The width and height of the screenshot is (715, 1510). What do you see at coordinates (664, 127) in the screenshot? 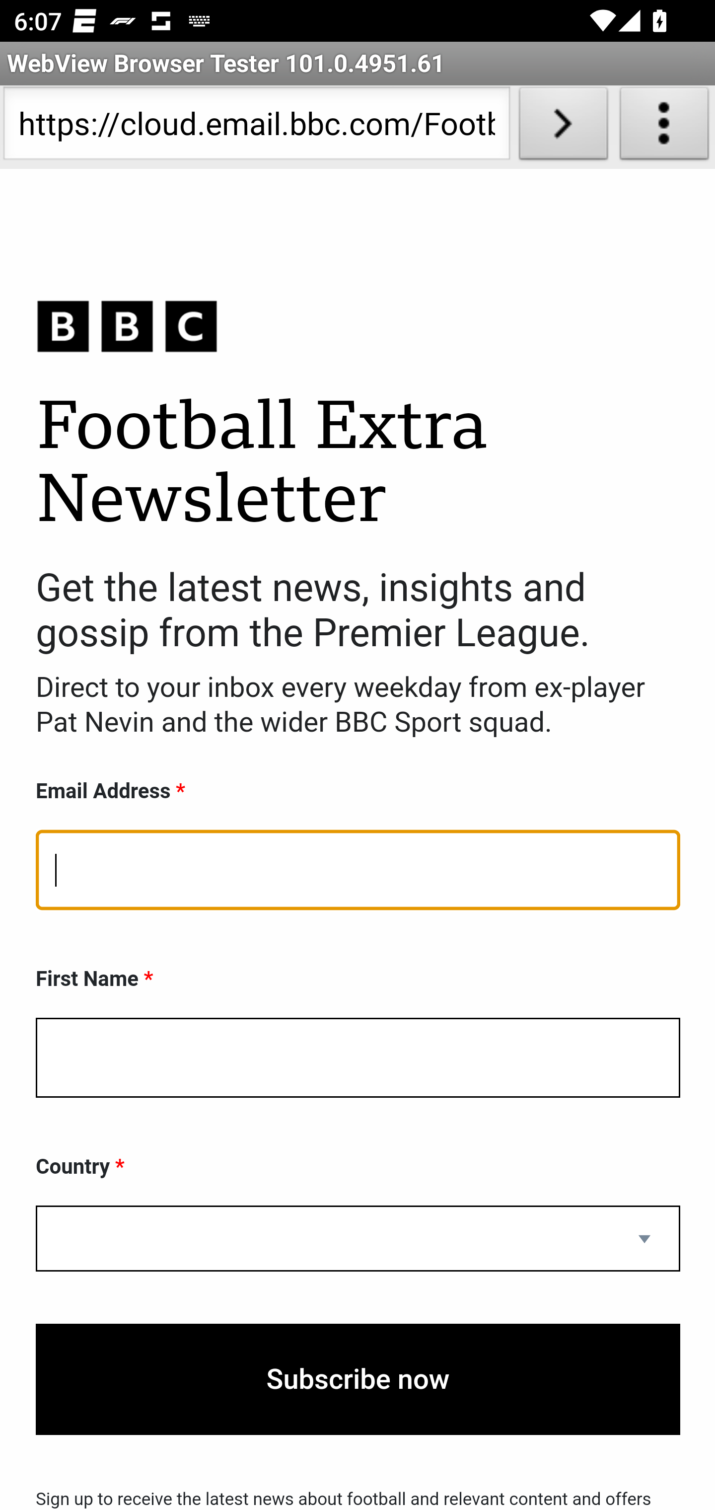
I see `About WebView` at bounding box center [664, 127].